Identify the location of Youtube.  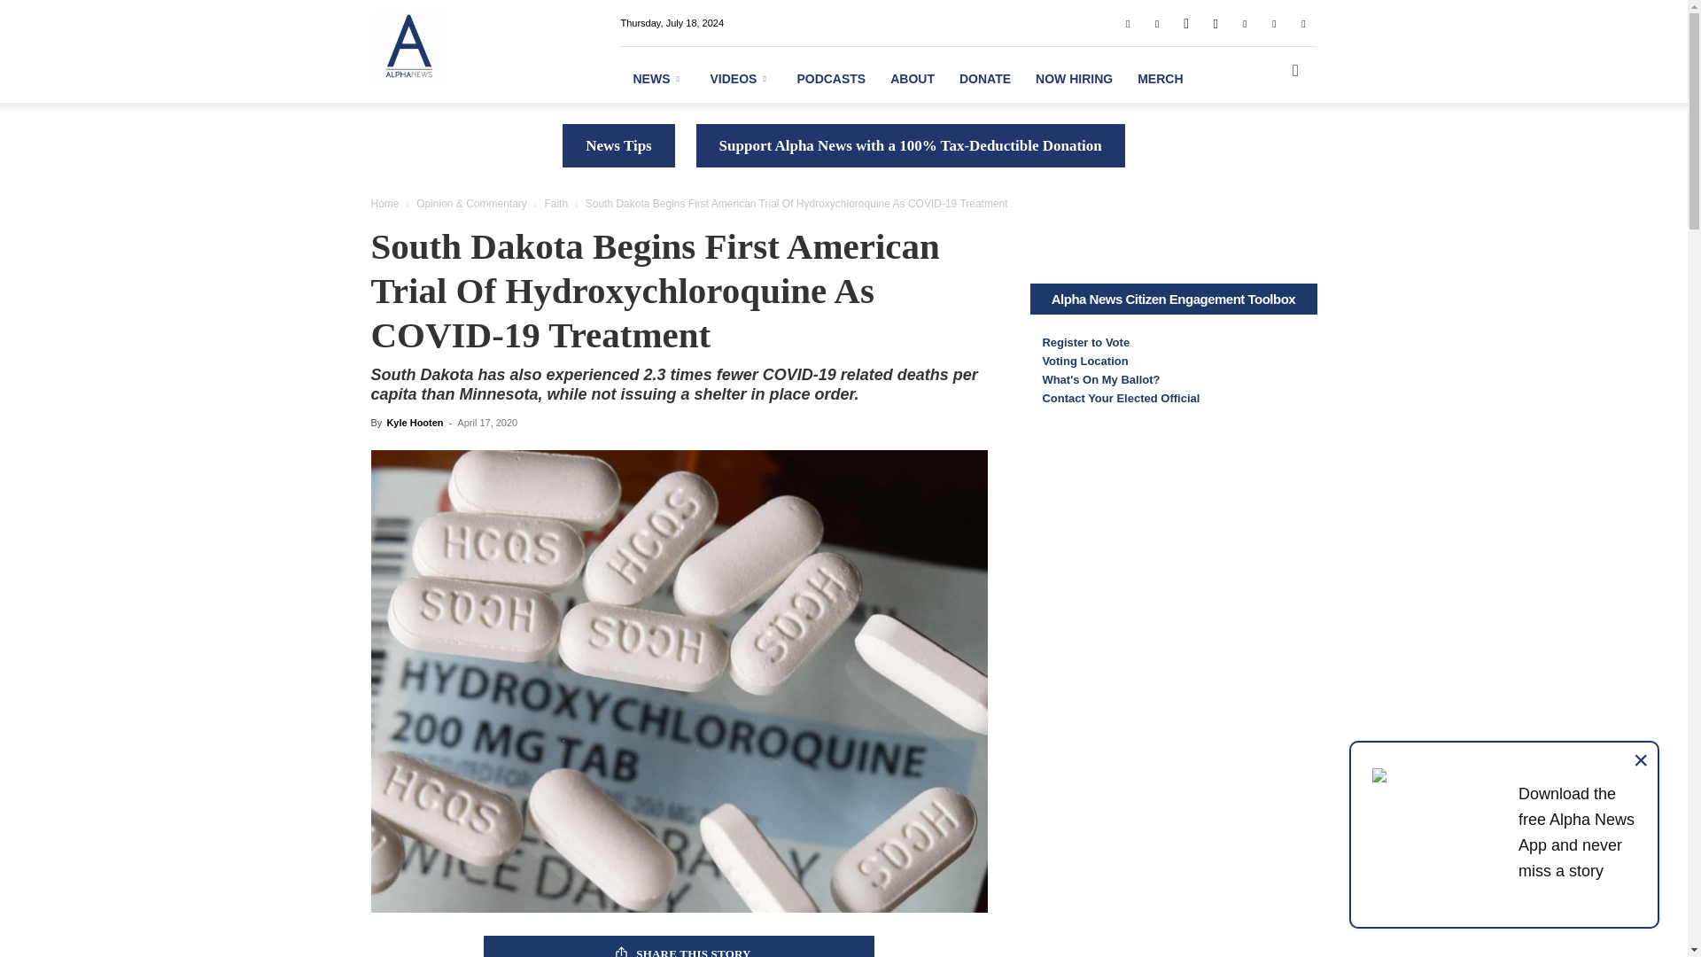
(1302, 22).